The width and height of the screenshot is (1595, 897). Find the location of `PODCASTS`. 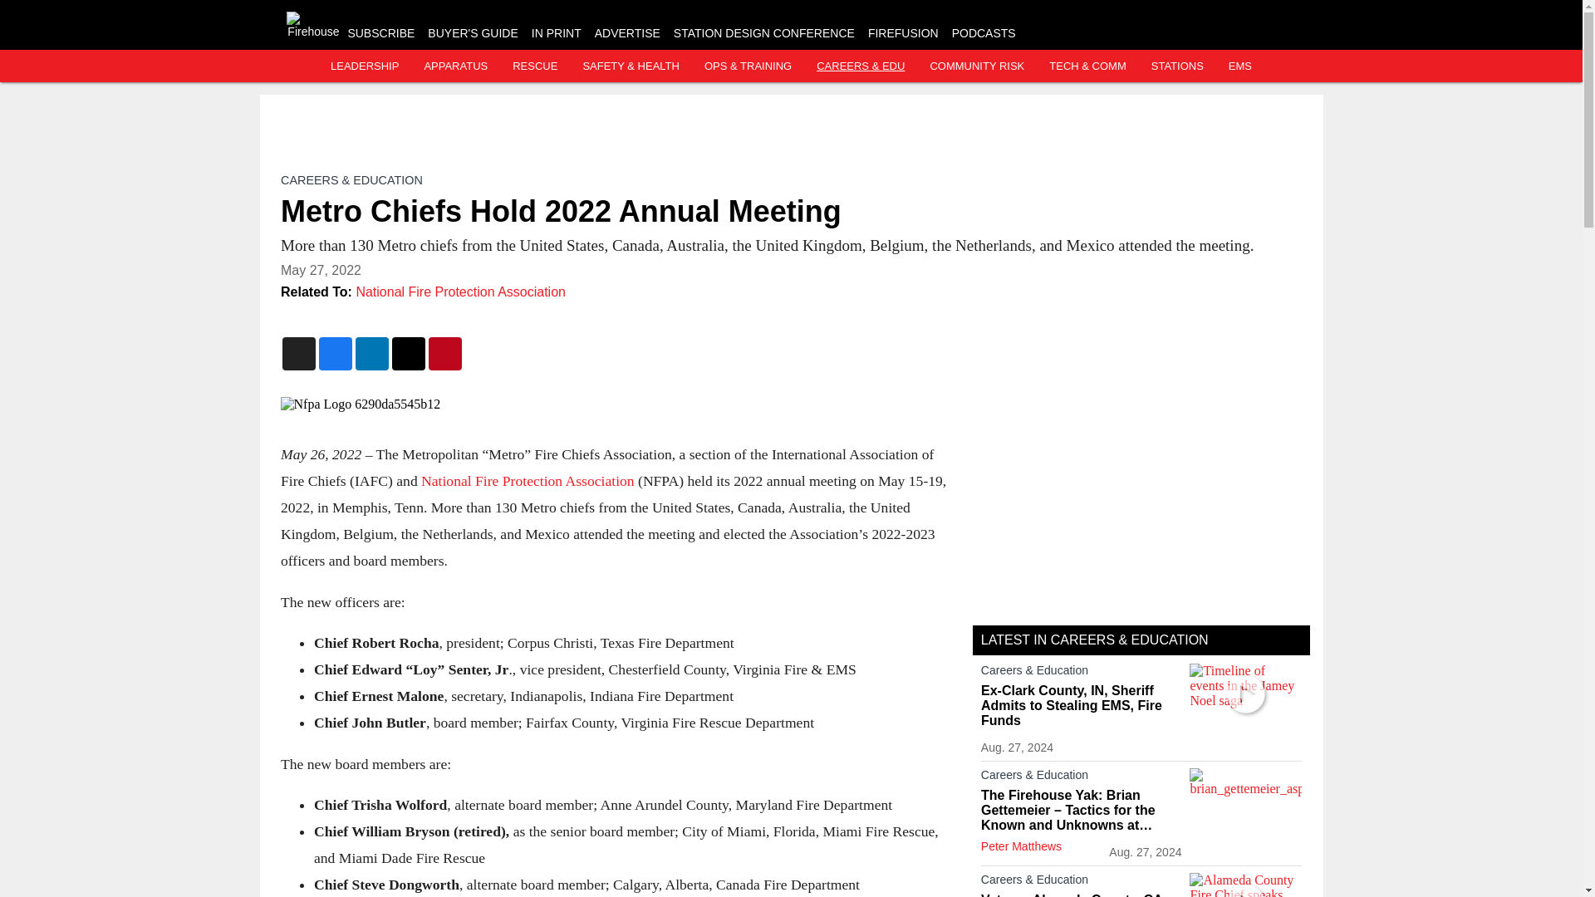

PODCASTS is located at coordinates (984, 33).